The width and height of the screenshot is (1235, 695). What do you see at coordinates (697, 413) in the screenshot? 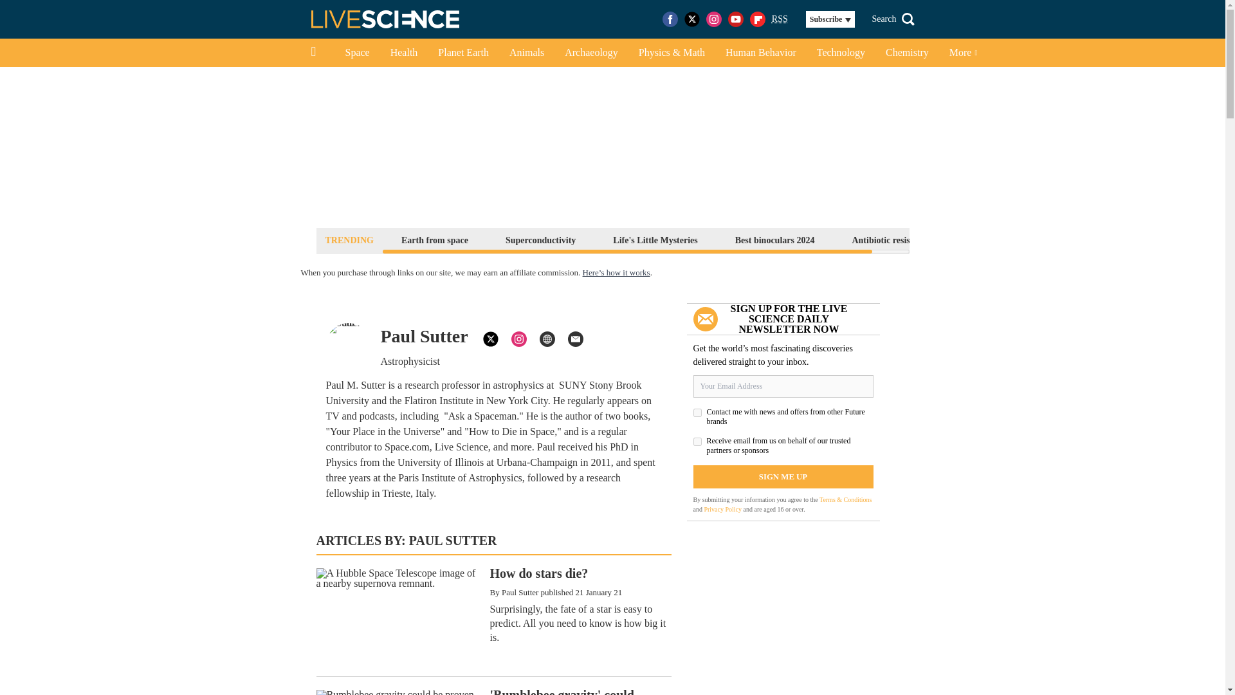
I see `on` at bounding box center [697, 413].